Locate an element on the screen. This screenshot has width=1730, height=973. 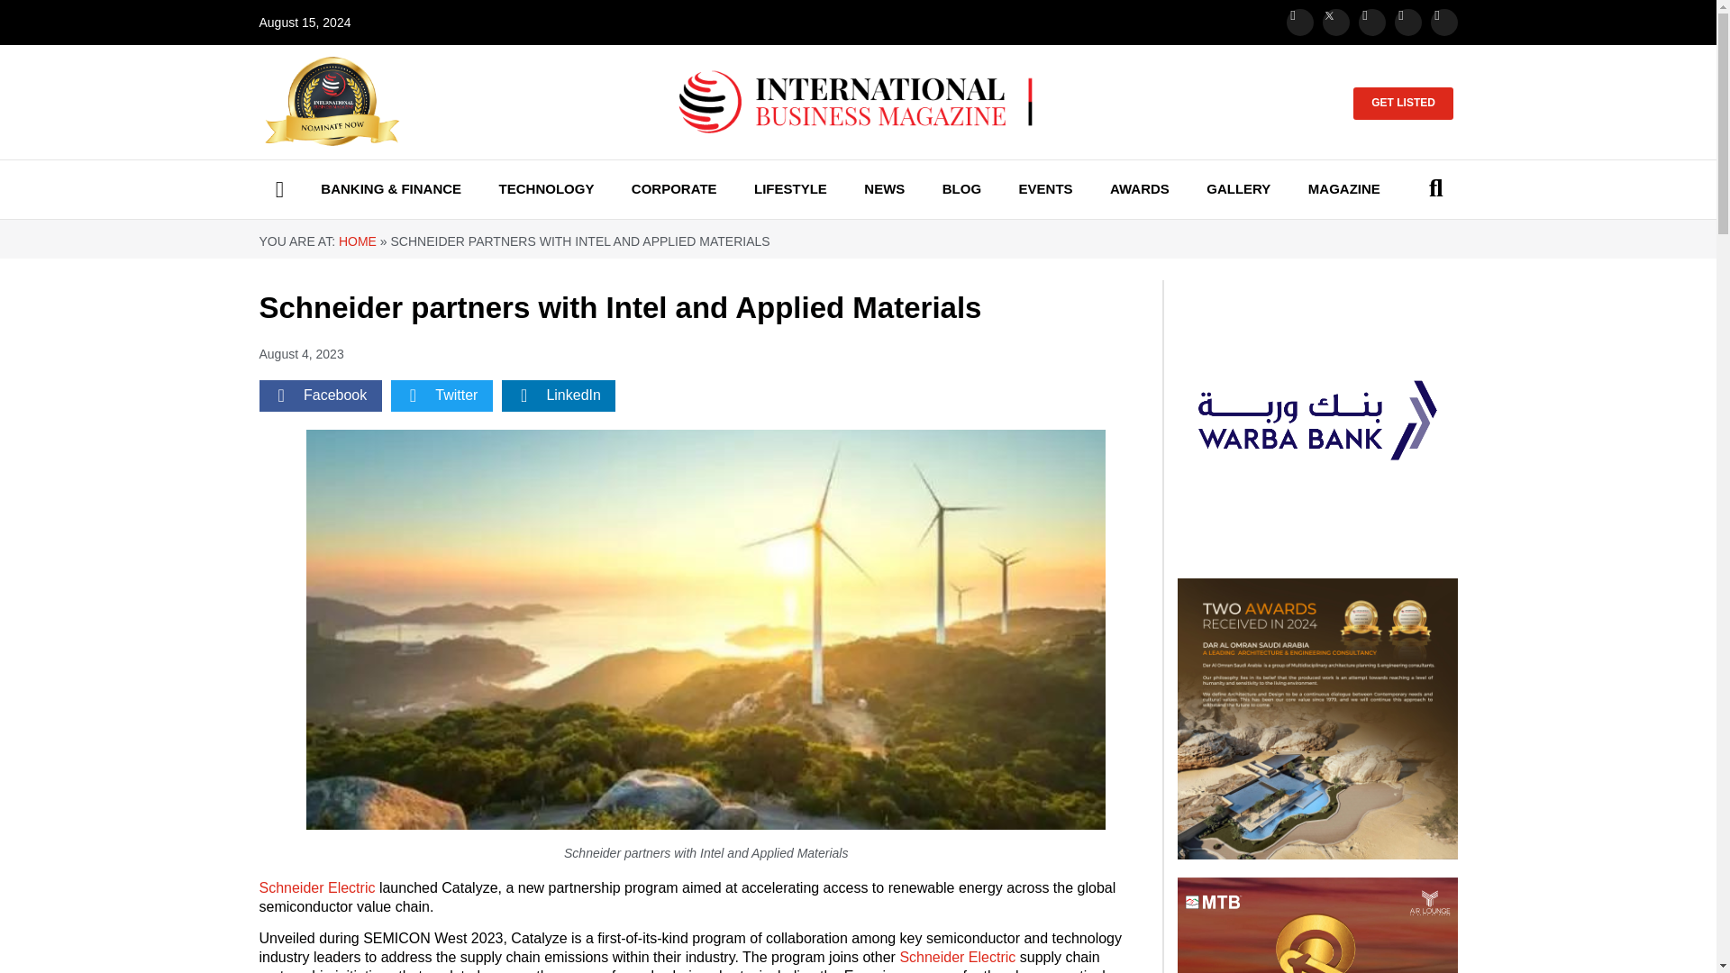
GET LISTED is located at coordinates (1402, 103).